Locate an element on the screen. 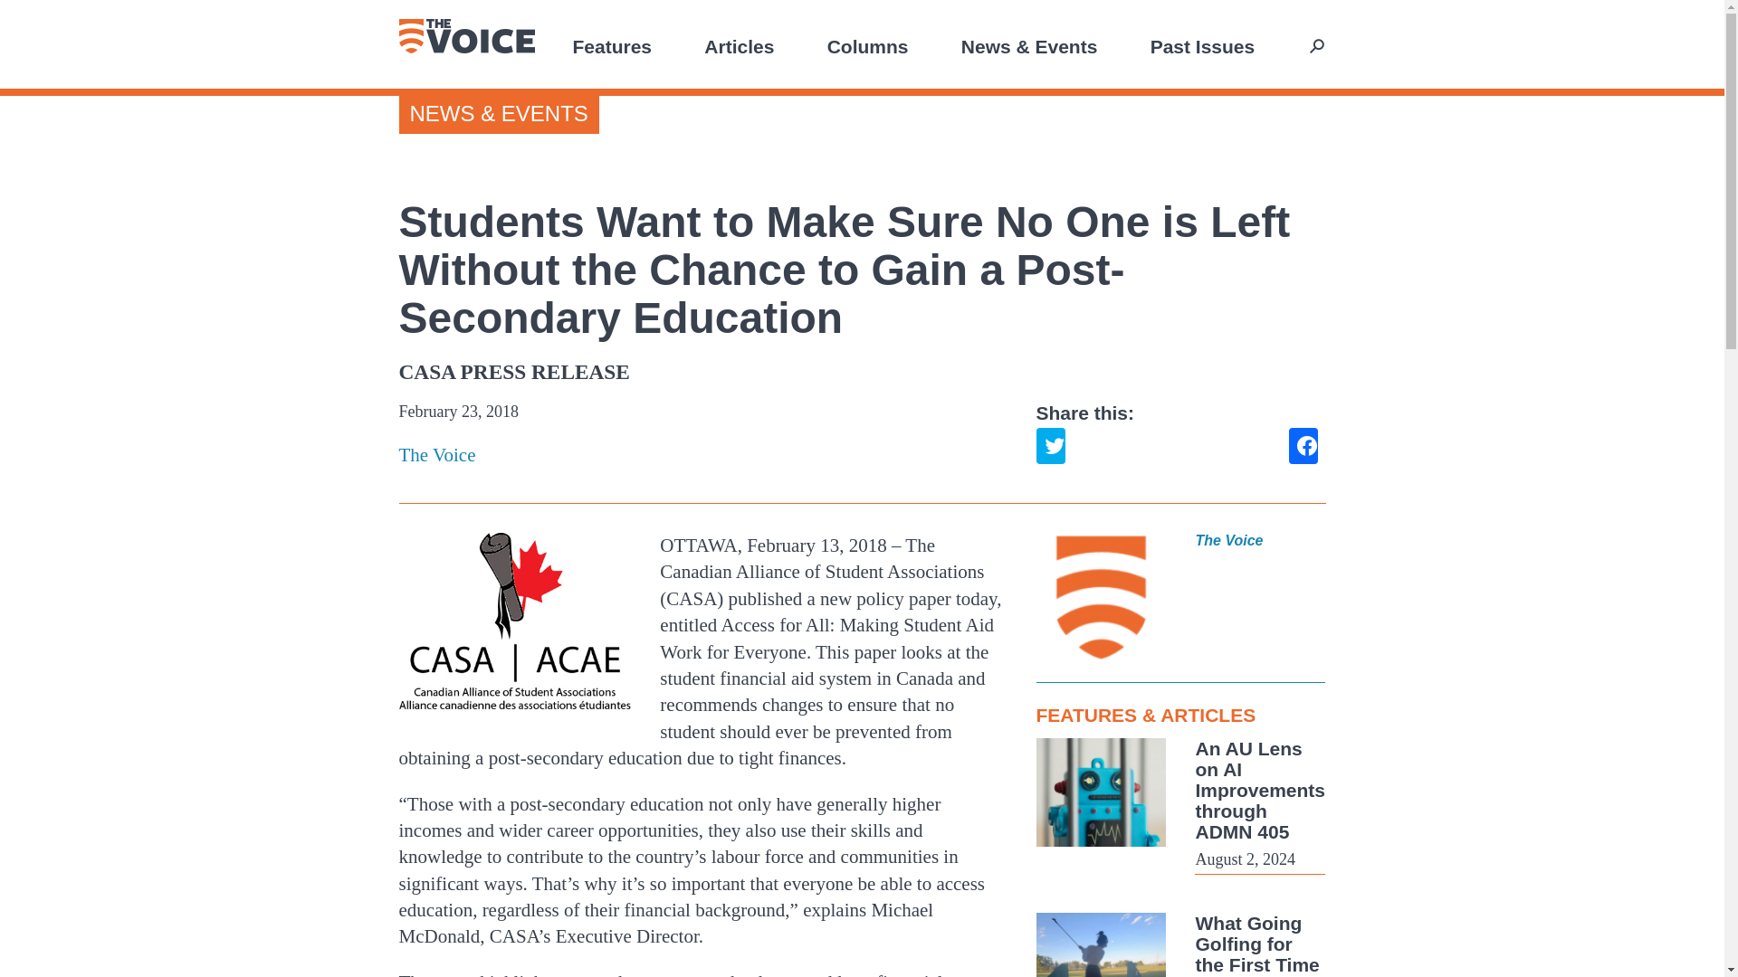 This screenshot has width=1738, height=977. Articles is located at coordinates (739, 45).